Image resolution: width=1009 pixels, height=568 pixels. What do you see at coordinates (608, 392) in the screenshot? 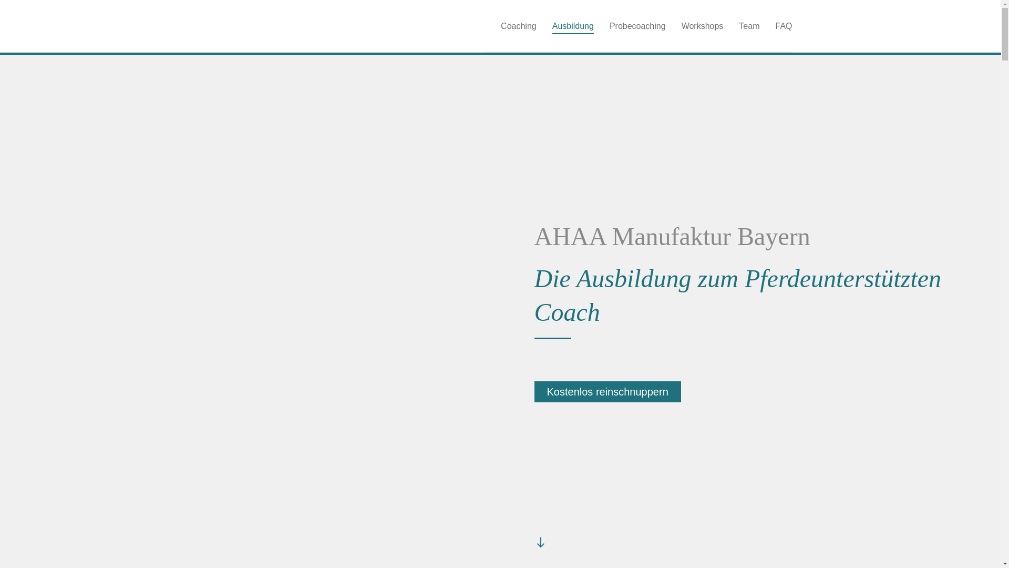
I see `Kostenlos reinschnuppern` at bounding box center [608, 392].